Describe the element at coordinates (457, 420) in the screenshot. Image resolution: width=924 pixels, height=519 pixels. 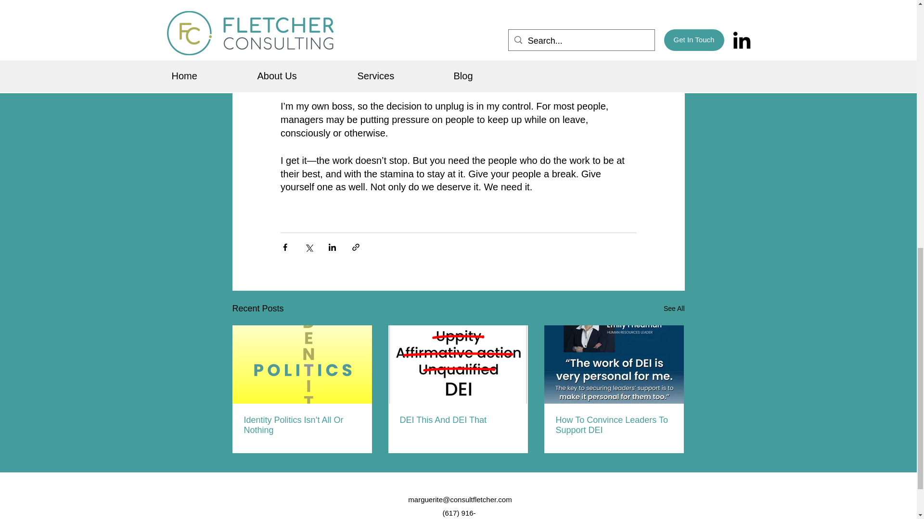
I see `DEI This And DEI That` at that location.